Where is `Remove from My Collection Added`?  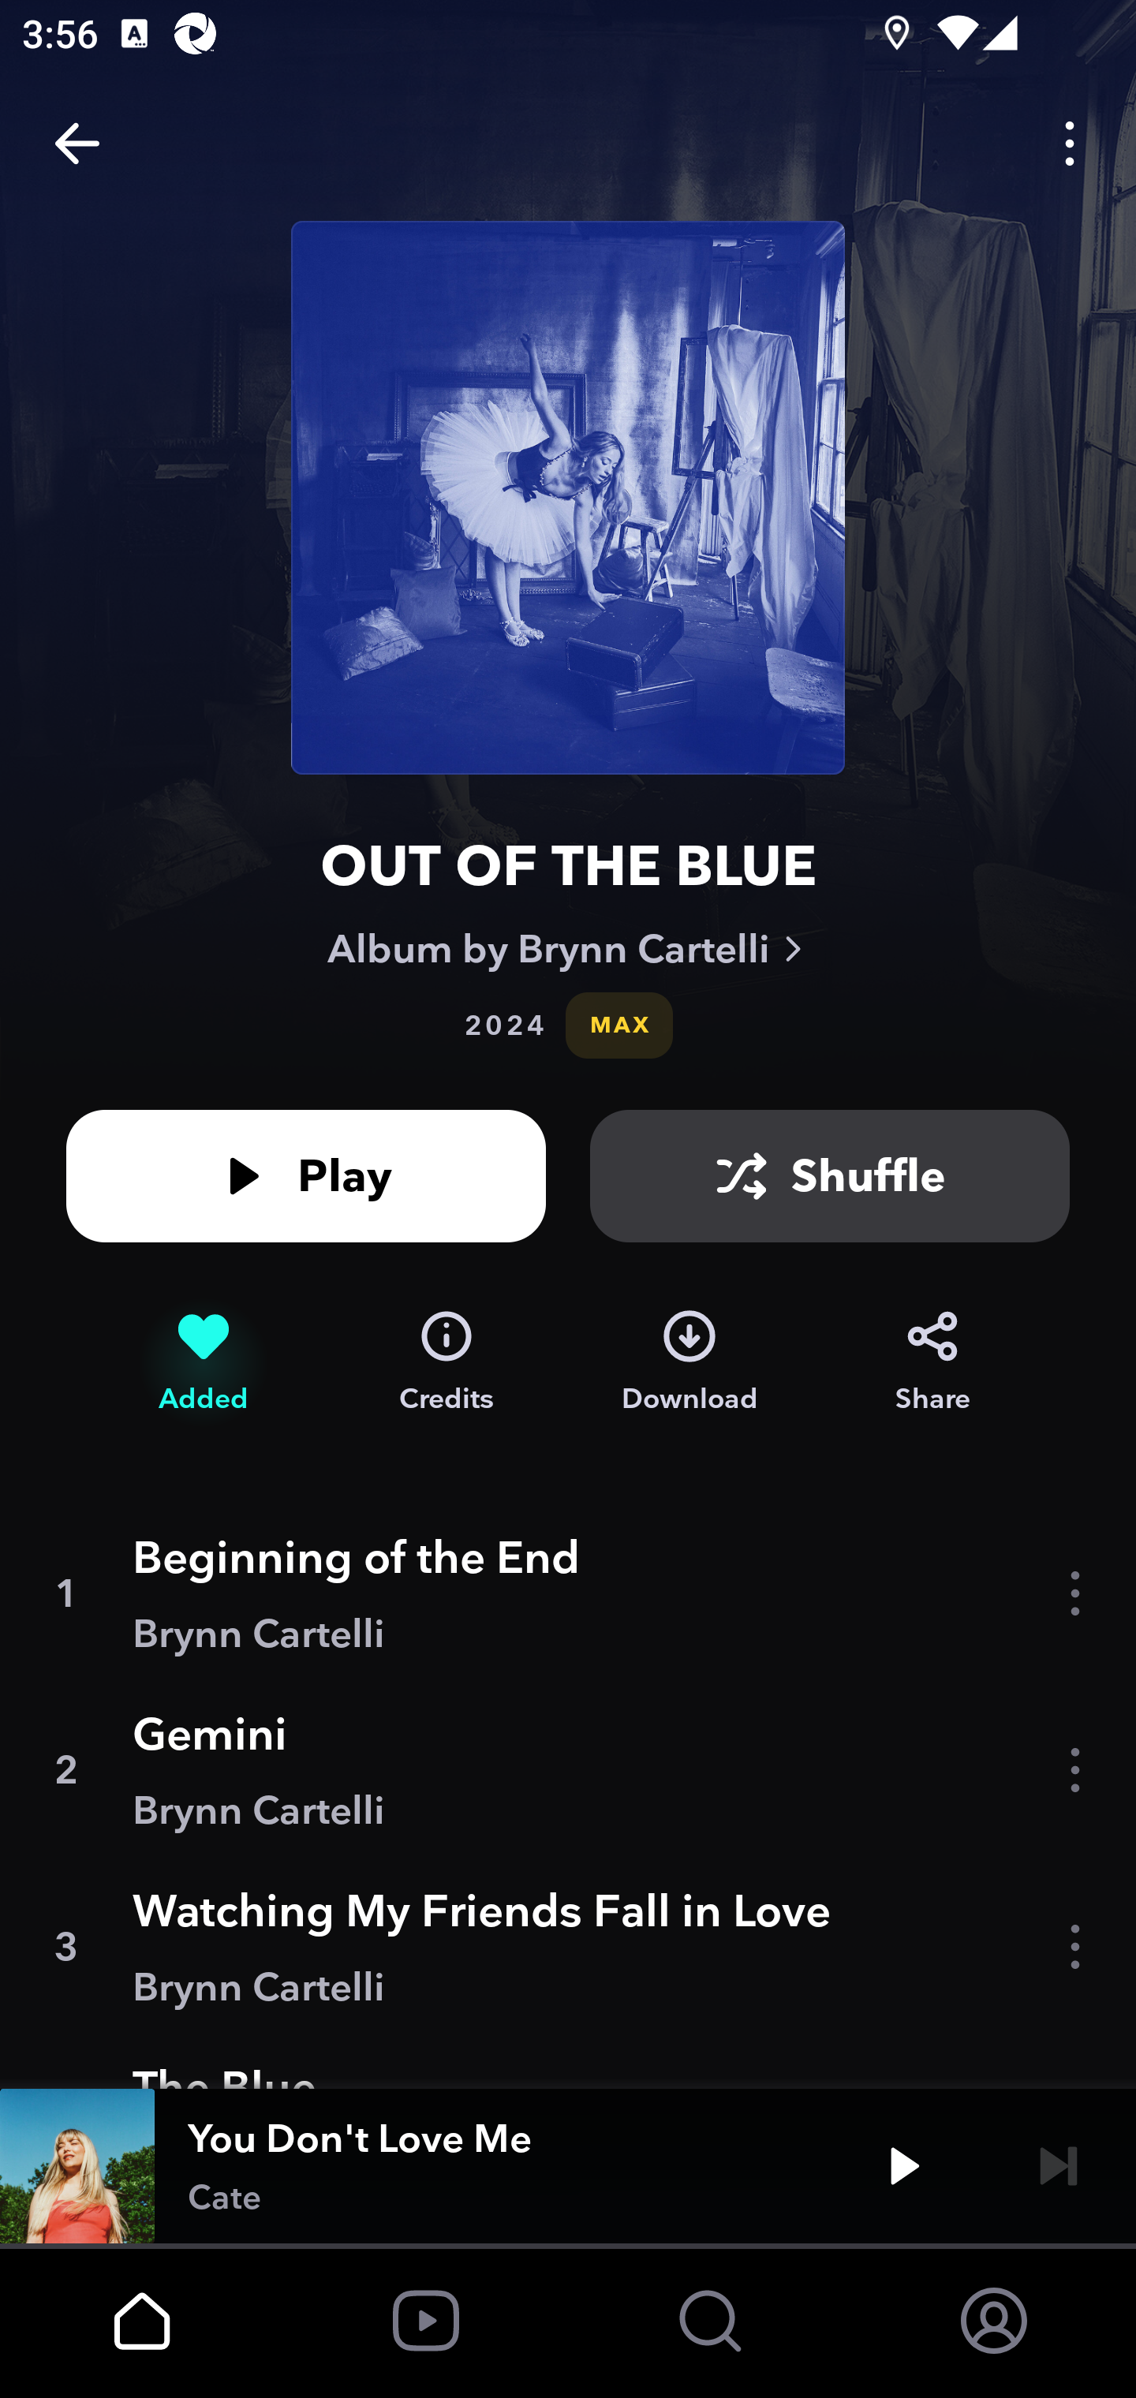
Remove from My Collection Added is located at coordinates (203, 1361).